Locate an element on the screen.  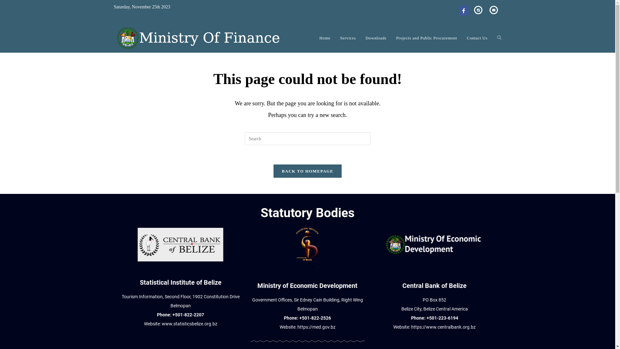
https://www.centralbank.org.bz is located at coordinates (443, 327).